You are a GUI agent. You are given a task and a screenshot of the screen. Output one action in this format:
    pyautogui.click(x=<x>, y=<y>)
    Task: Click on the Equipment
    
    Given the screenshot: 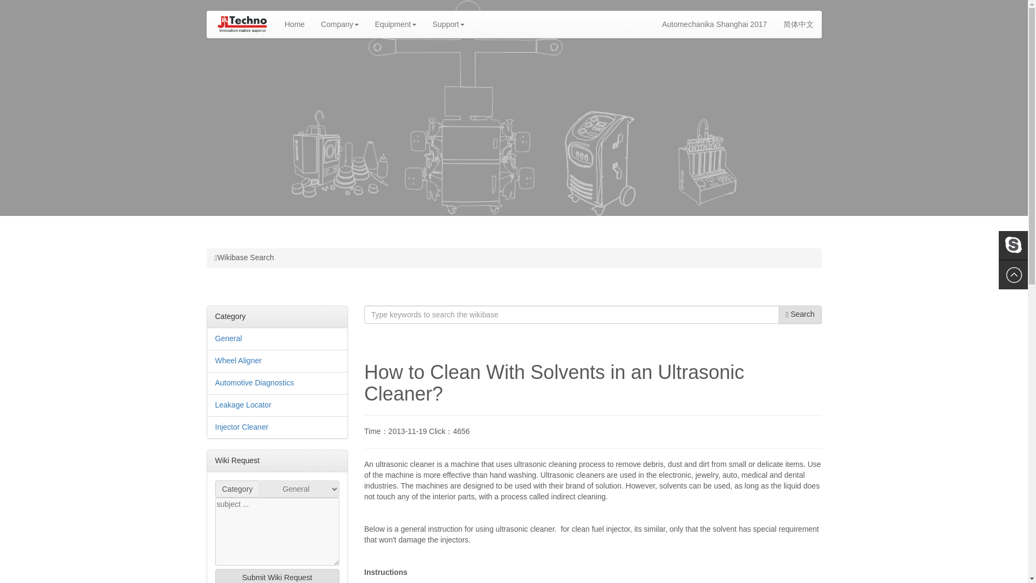 What is the action you would take?
    pyautogui.click(x=396, y=24)
    